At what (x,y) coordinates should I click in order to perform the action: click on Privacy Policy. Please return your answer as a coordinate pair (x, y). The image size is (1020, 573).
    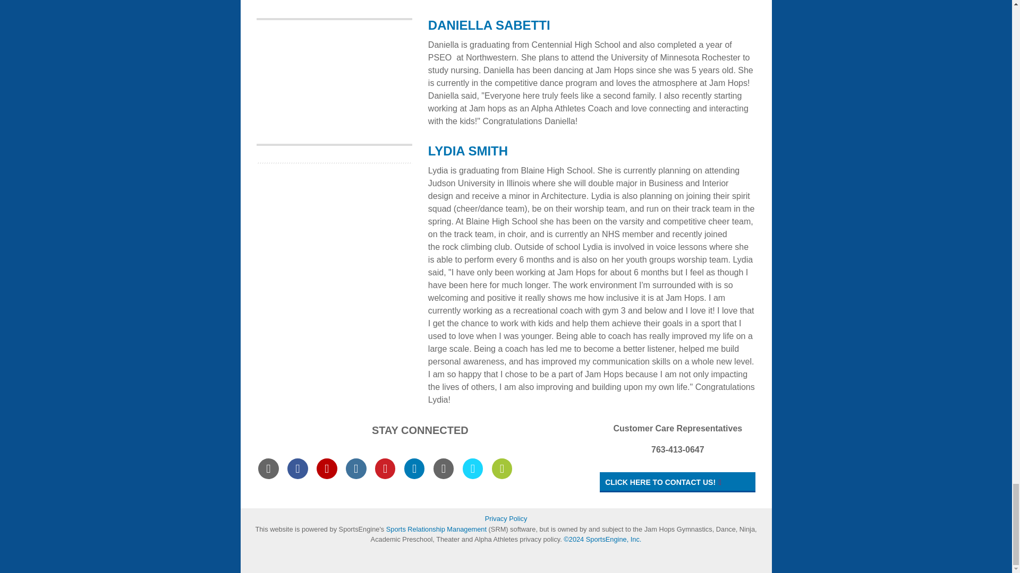
    Looking at the image, I should click on (506, 518).